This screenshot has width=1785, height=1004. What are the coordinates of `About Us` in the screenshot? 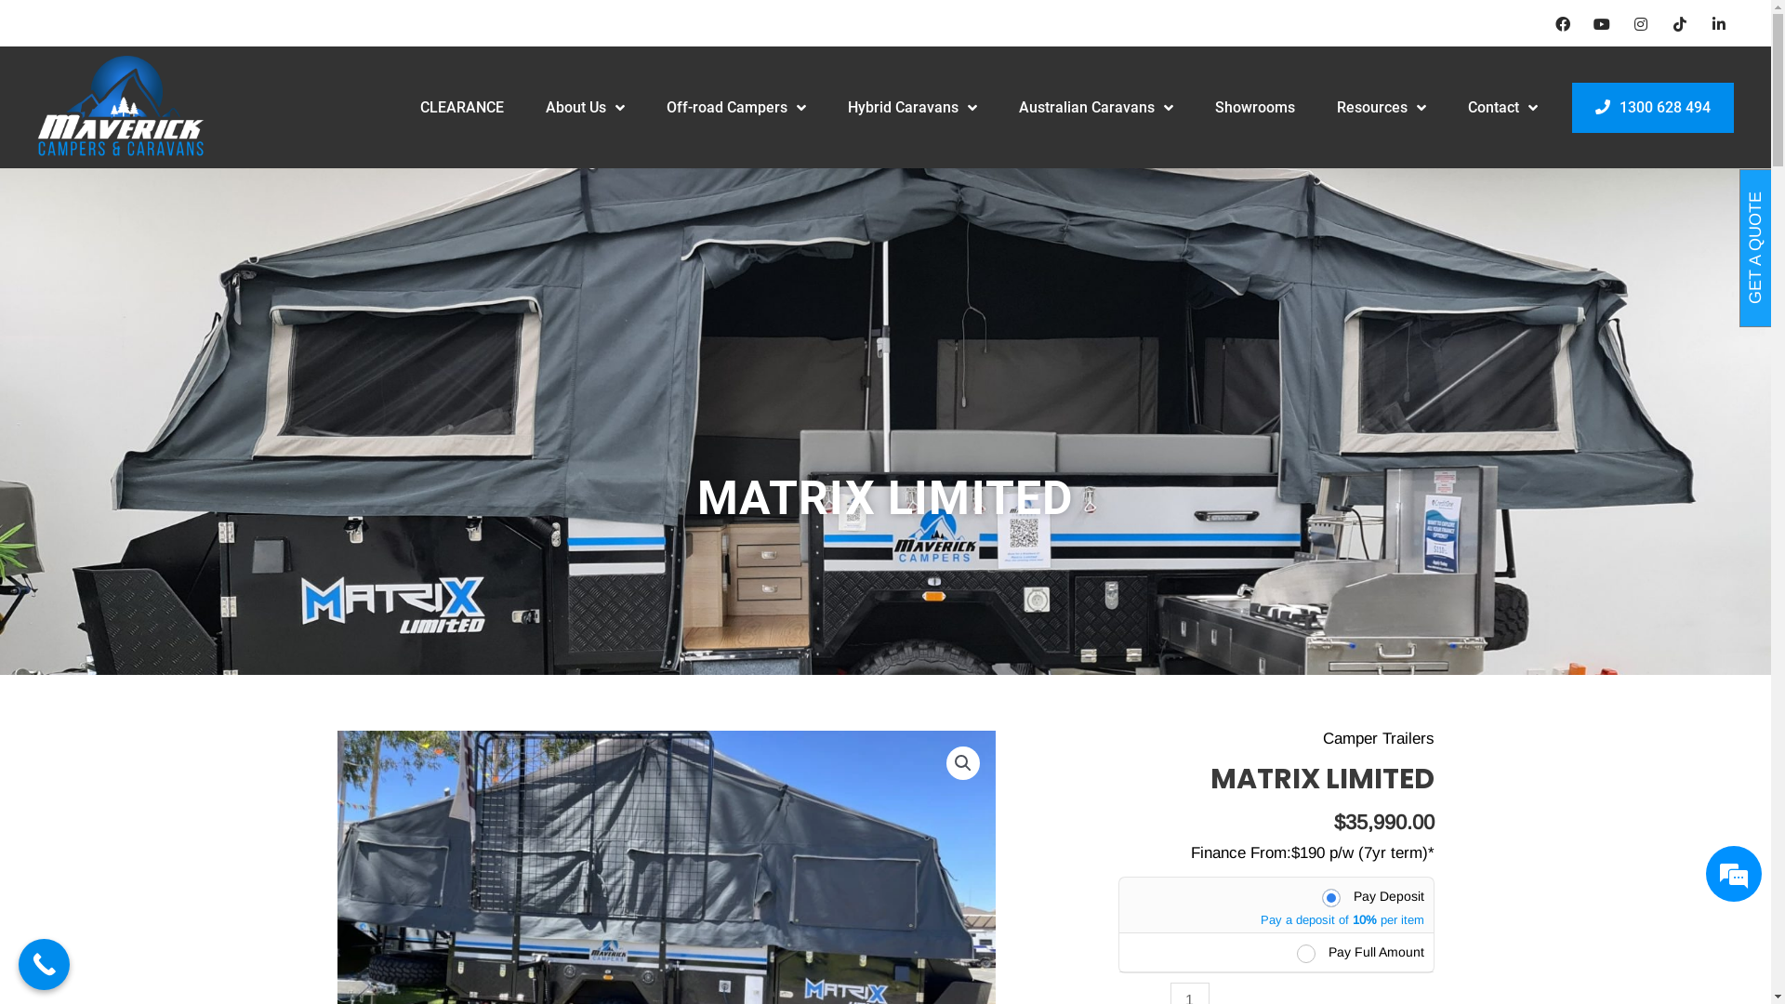 It's located at (584, 108).